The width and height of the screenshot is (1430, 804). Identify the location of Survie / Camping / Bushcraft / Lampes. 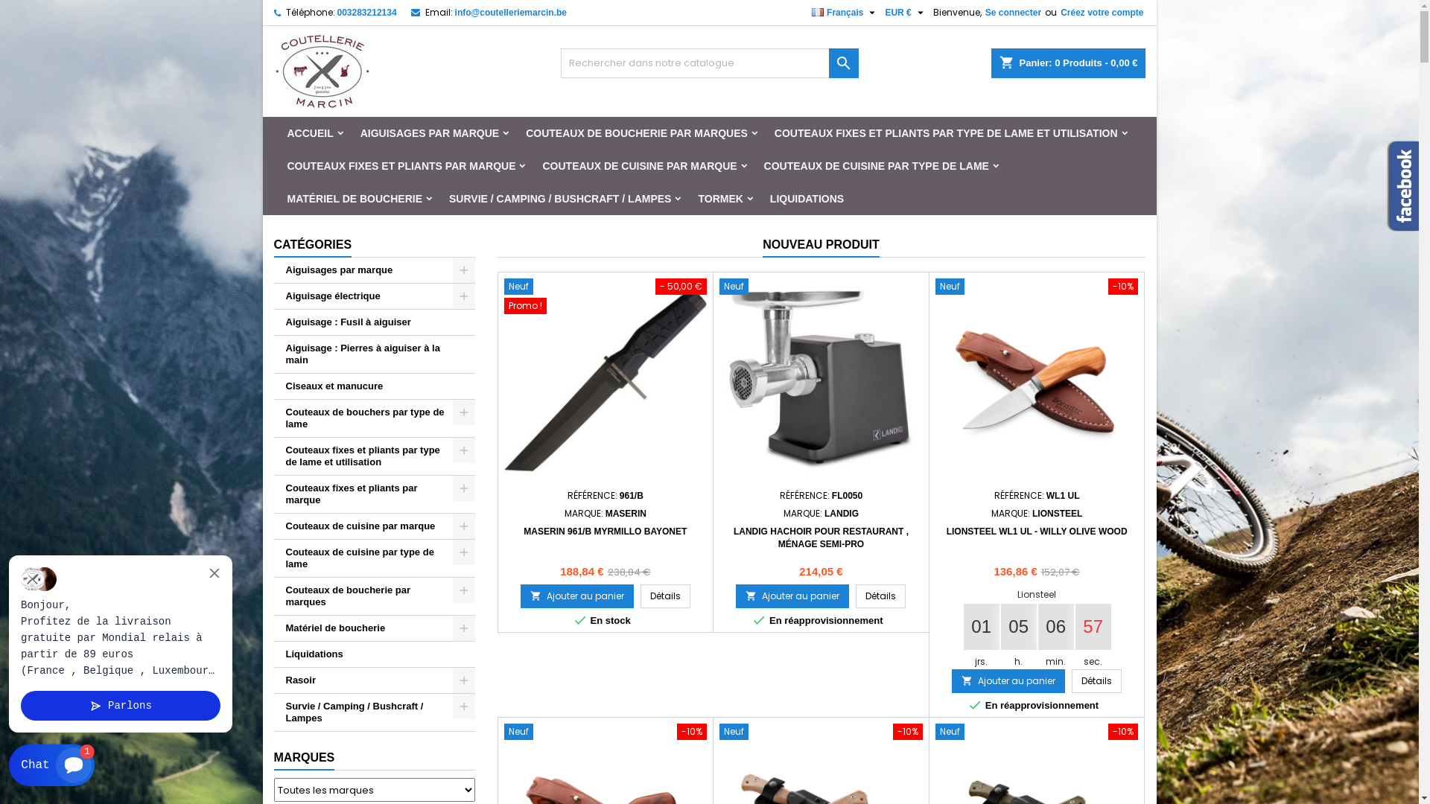
(375, 713).